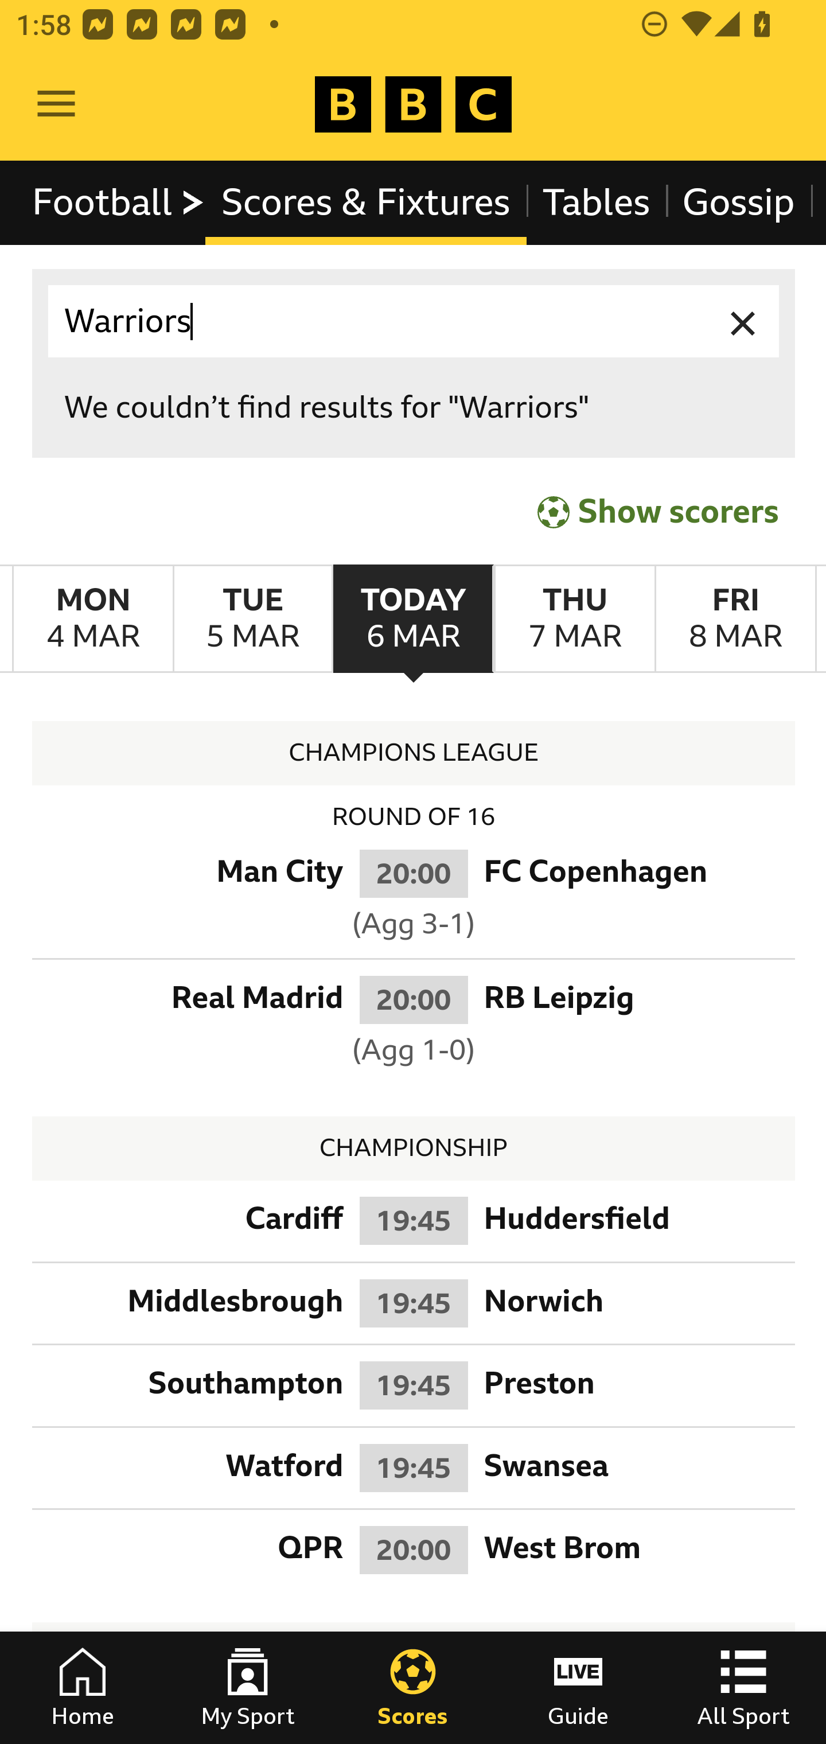 The height and width of the screenshot is (1744, 826). I want to click on FridayMarch 8th Friday March 8th, so click(735, 620).